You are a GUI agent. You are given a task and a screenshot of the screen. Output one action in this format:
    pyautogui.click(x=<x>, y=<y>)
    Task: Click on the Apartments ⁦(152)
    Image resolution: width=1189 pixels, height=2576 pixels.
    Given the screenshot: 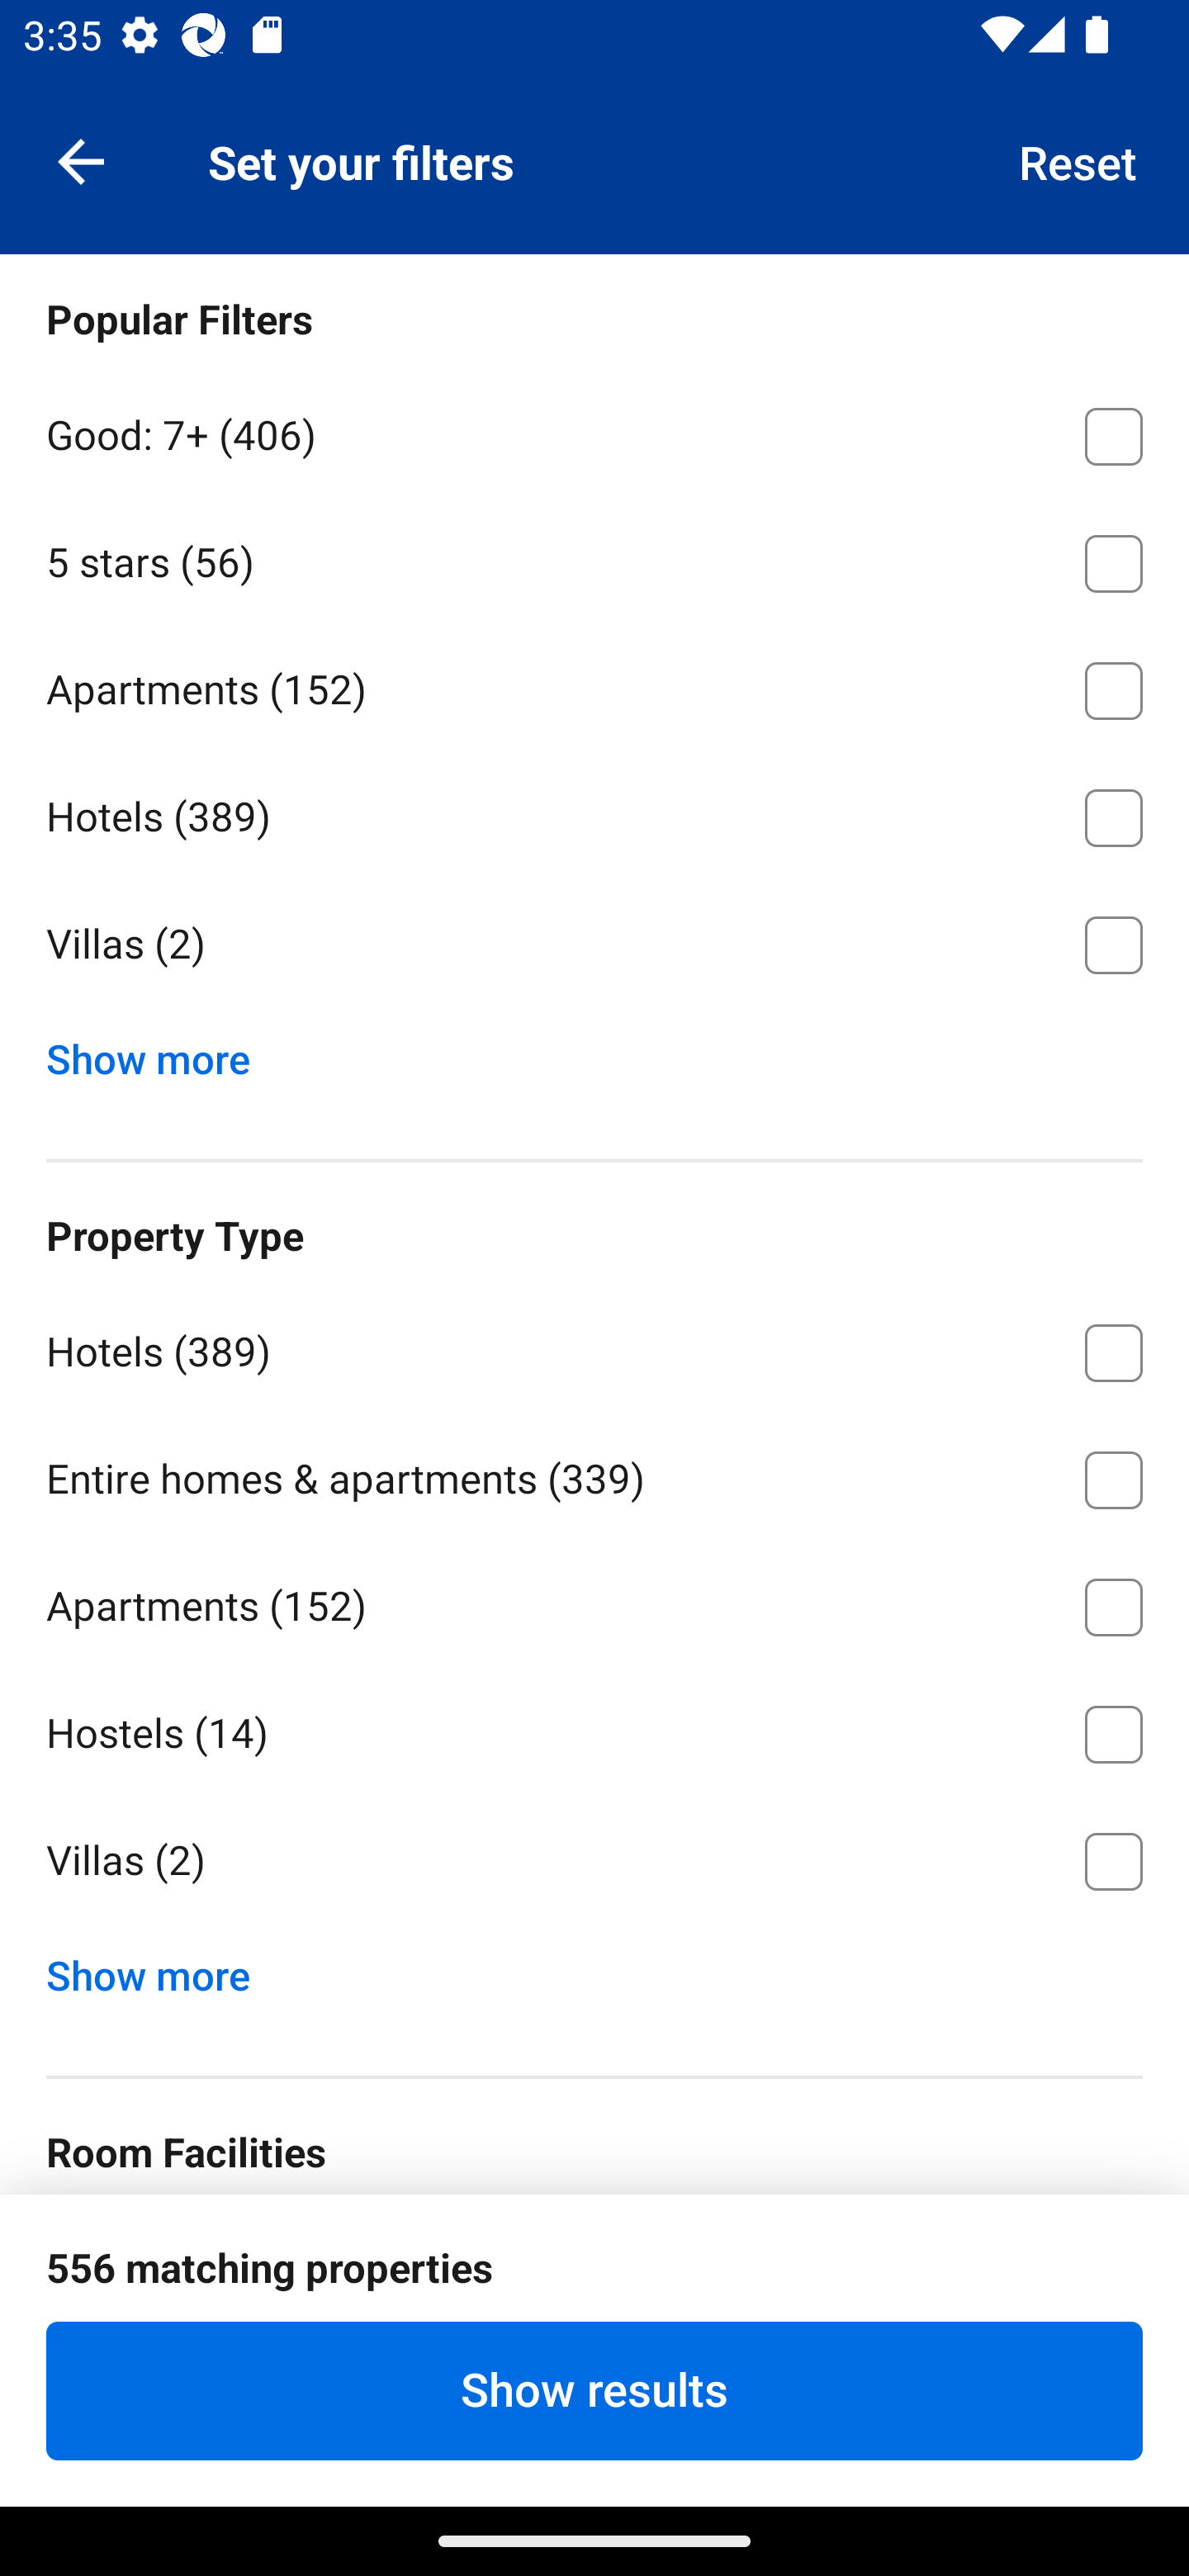 What is the action you would take?
    pyautogui.click(x=594, y=1600)
    